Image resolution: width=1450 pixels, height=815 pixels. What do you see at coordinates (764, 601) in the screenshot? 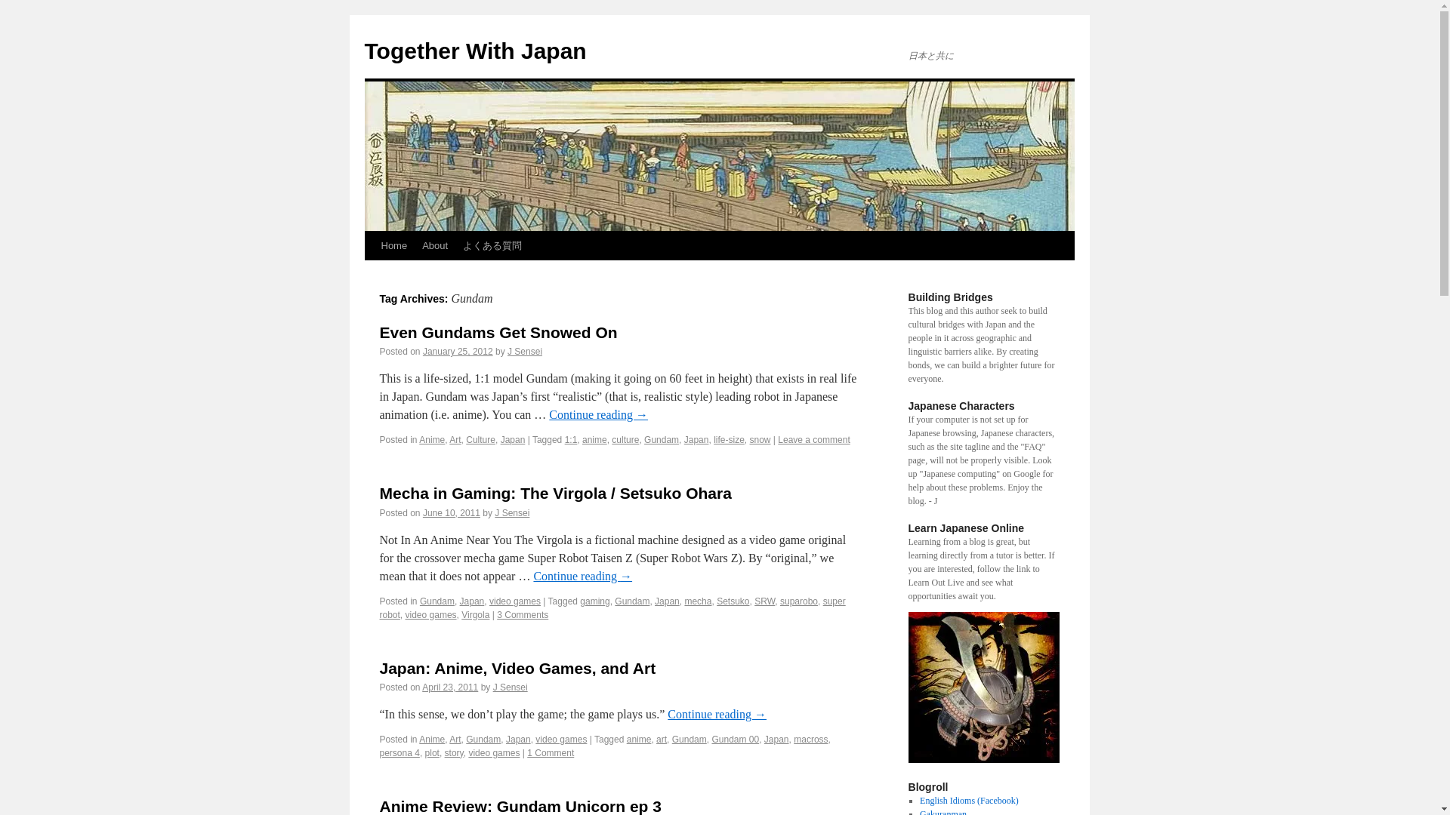
I see `SRW` at bounding box center [764, 601].